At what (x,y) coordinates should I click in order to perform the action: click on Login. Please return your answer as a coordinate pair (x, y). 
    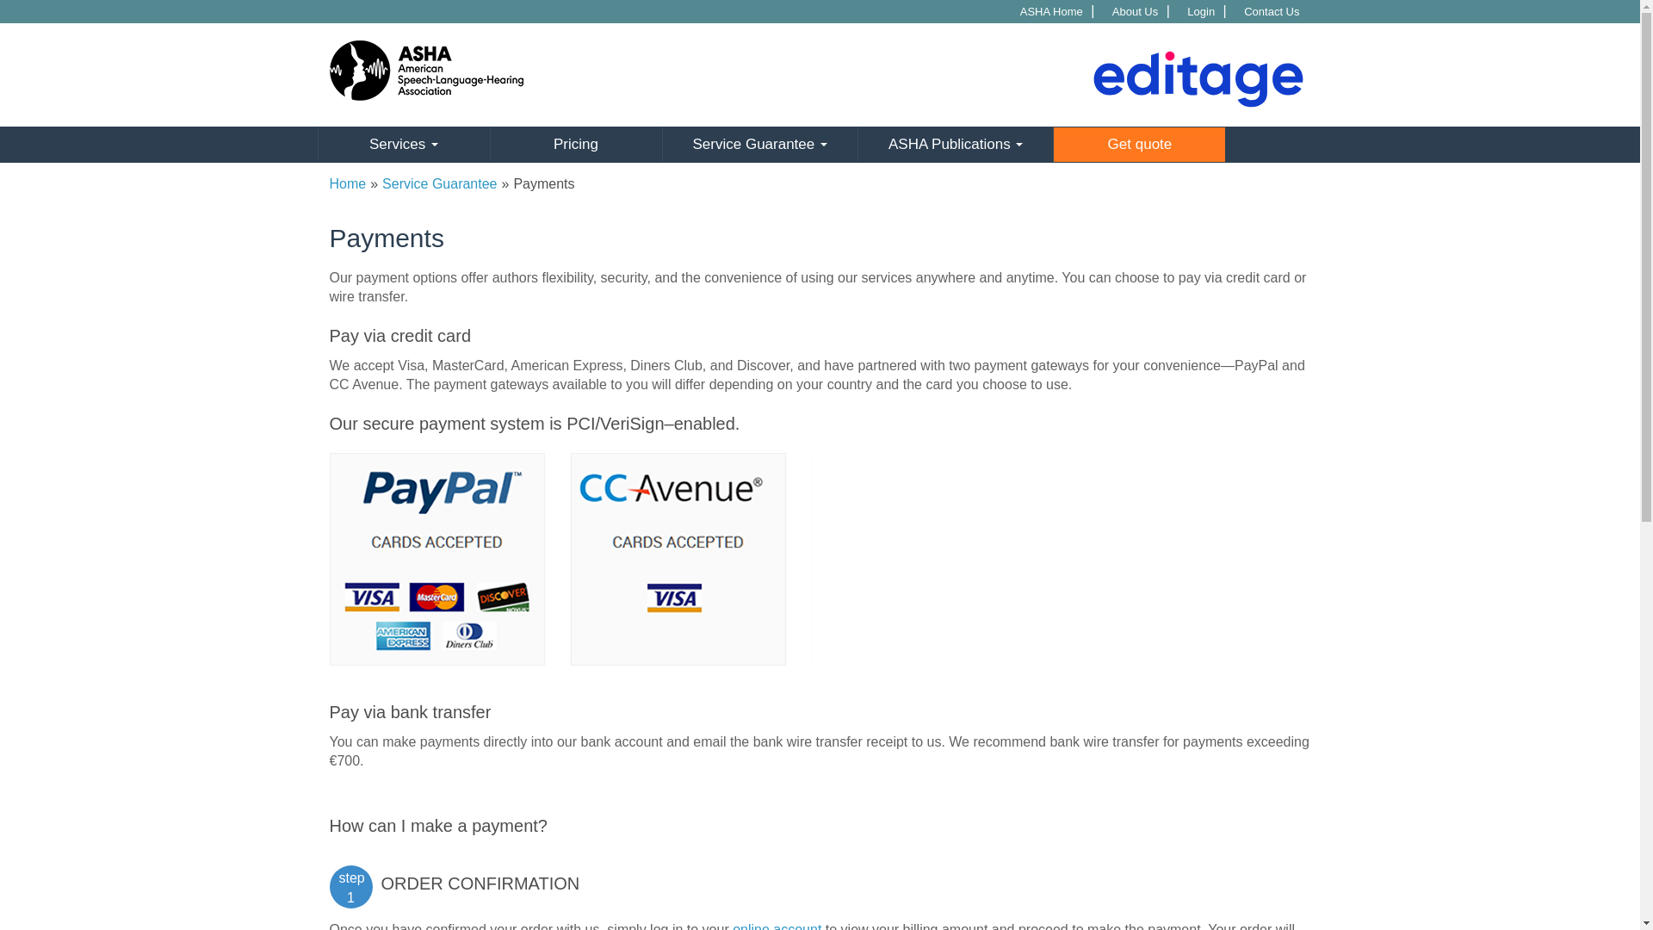
    Looking at the image, I should click on (1203, 11).